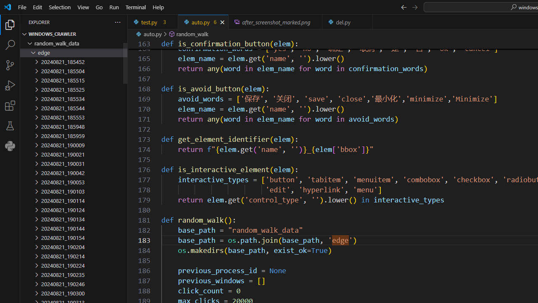 This screenshot has width=538, height=303. Describe the element at coordinates (153, 22) in the screenshot. I see `test.py` at that location.